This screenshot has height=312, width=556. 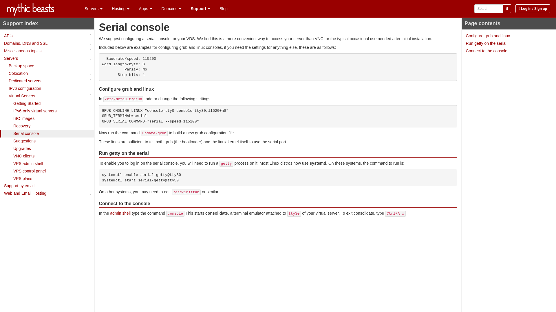 I want to click on Support, so click(x=200, y=9).